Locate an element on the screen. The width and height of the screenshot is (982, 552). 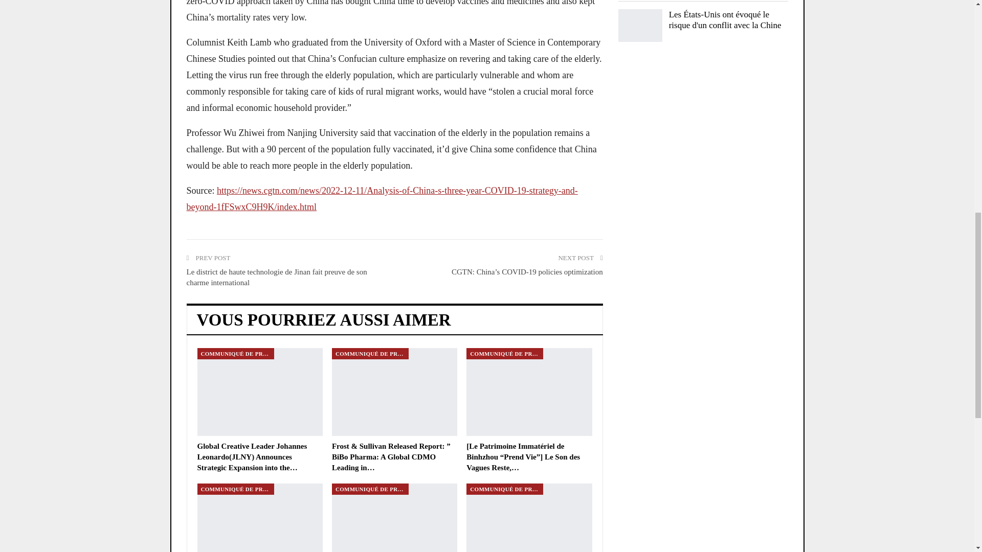
Envo Takes the Global Stage: Dazzling Debut on Nasdaq Screen is located at coordinates (260, 518).